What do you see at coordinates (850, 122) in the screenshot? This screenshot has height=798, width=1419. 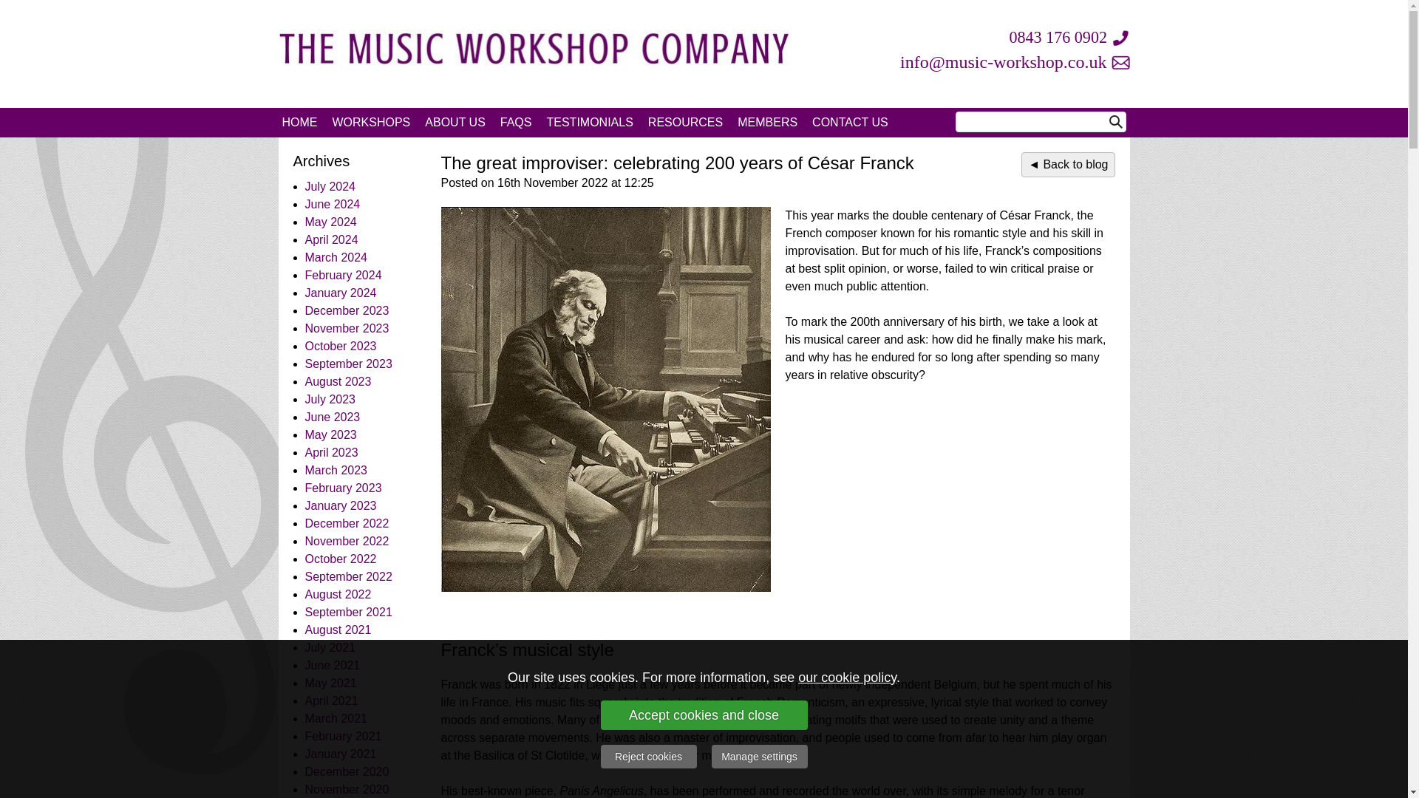 I see `CONTACT US` at bounding box center [850, 122].